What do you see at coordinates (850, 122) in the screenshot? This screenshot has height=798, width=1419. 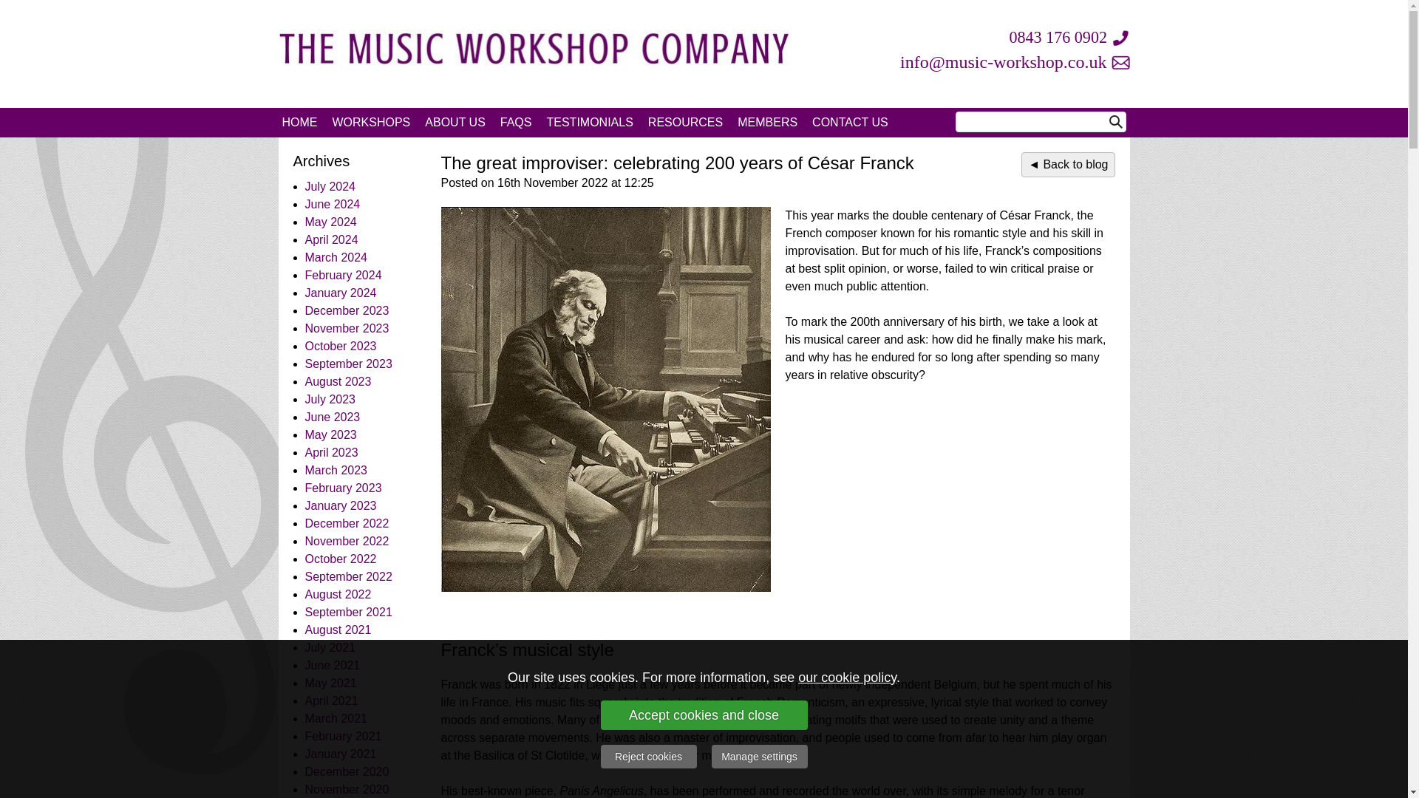 I see `CONTACT US` at bounding box center [850, 122].